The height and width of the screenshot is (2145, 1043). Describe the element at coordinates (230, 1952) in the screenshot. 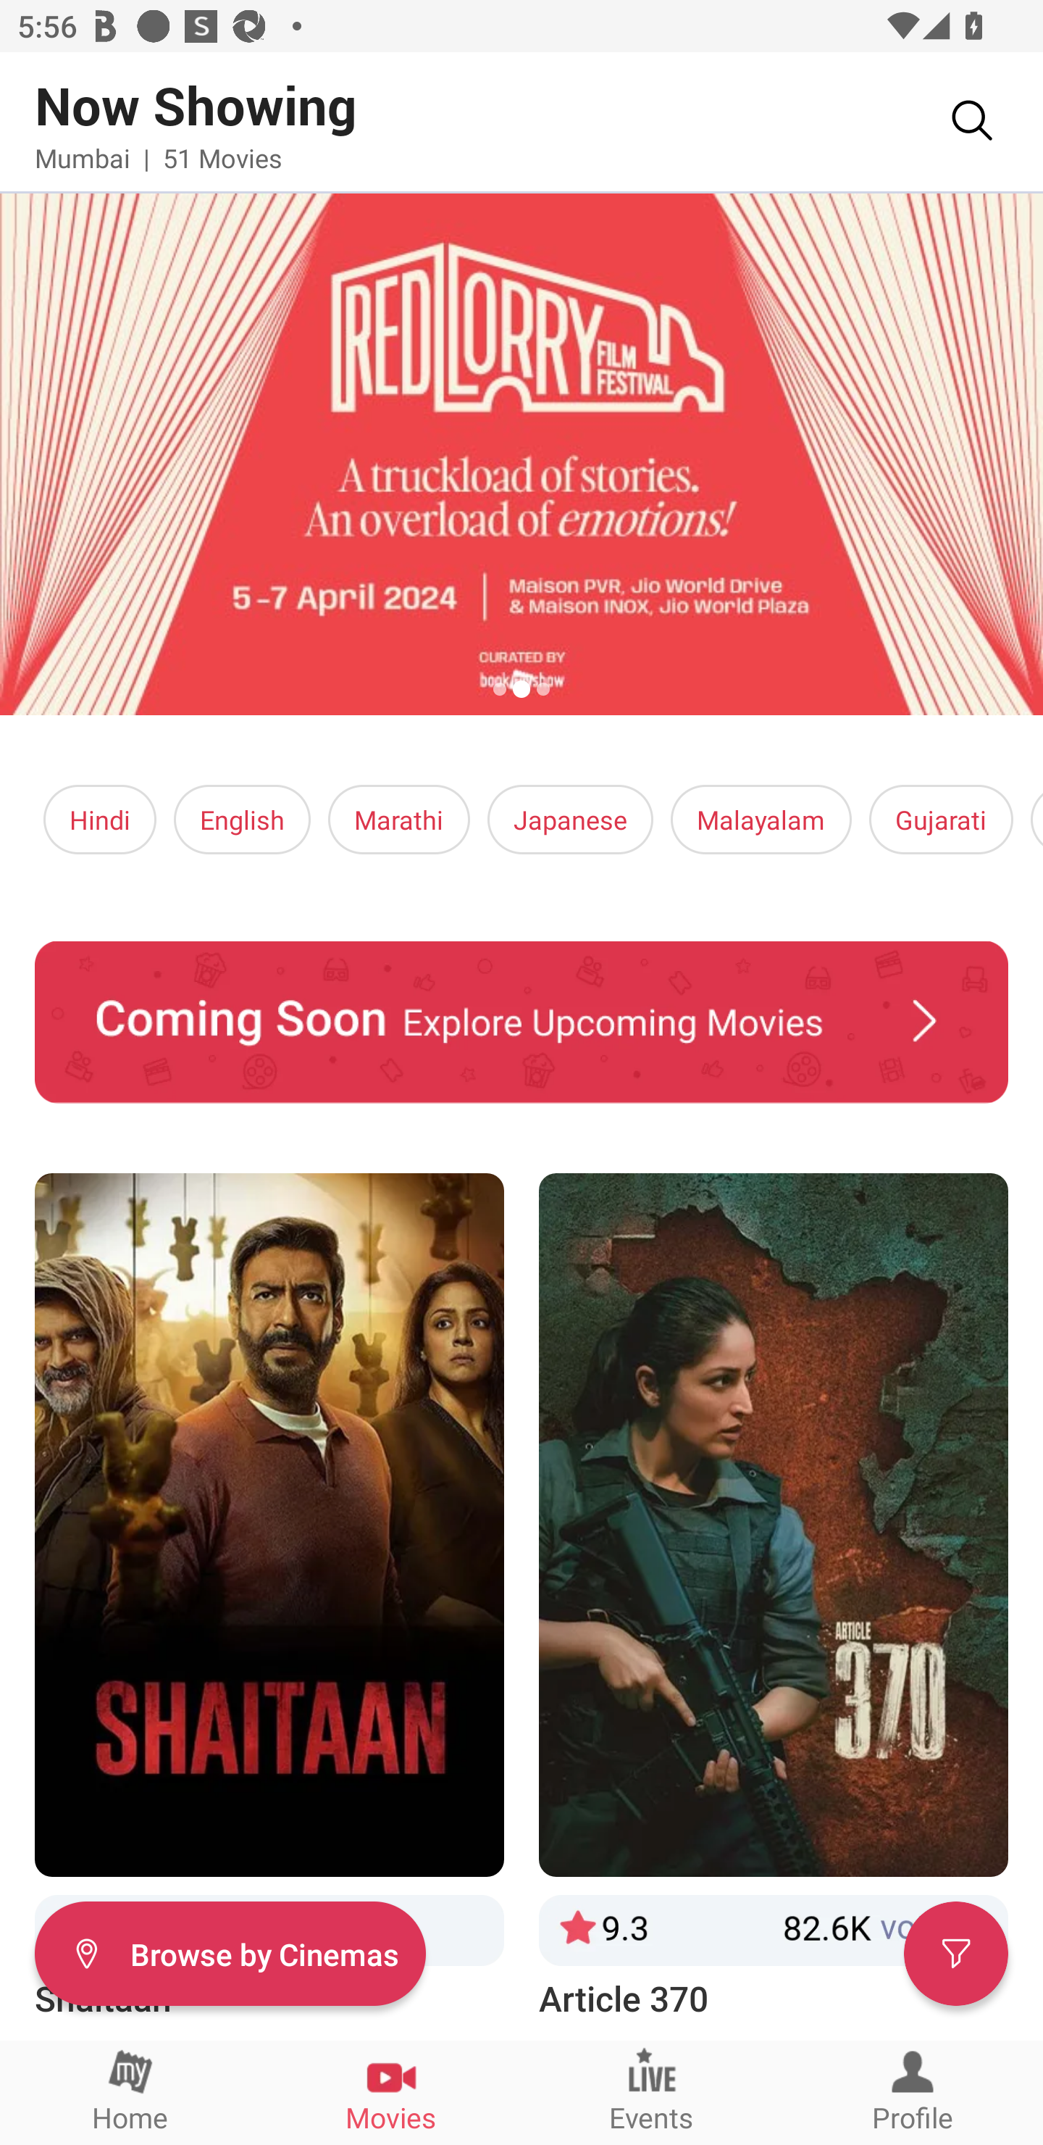

I see `Filter Browse by Cinemas` at that location.